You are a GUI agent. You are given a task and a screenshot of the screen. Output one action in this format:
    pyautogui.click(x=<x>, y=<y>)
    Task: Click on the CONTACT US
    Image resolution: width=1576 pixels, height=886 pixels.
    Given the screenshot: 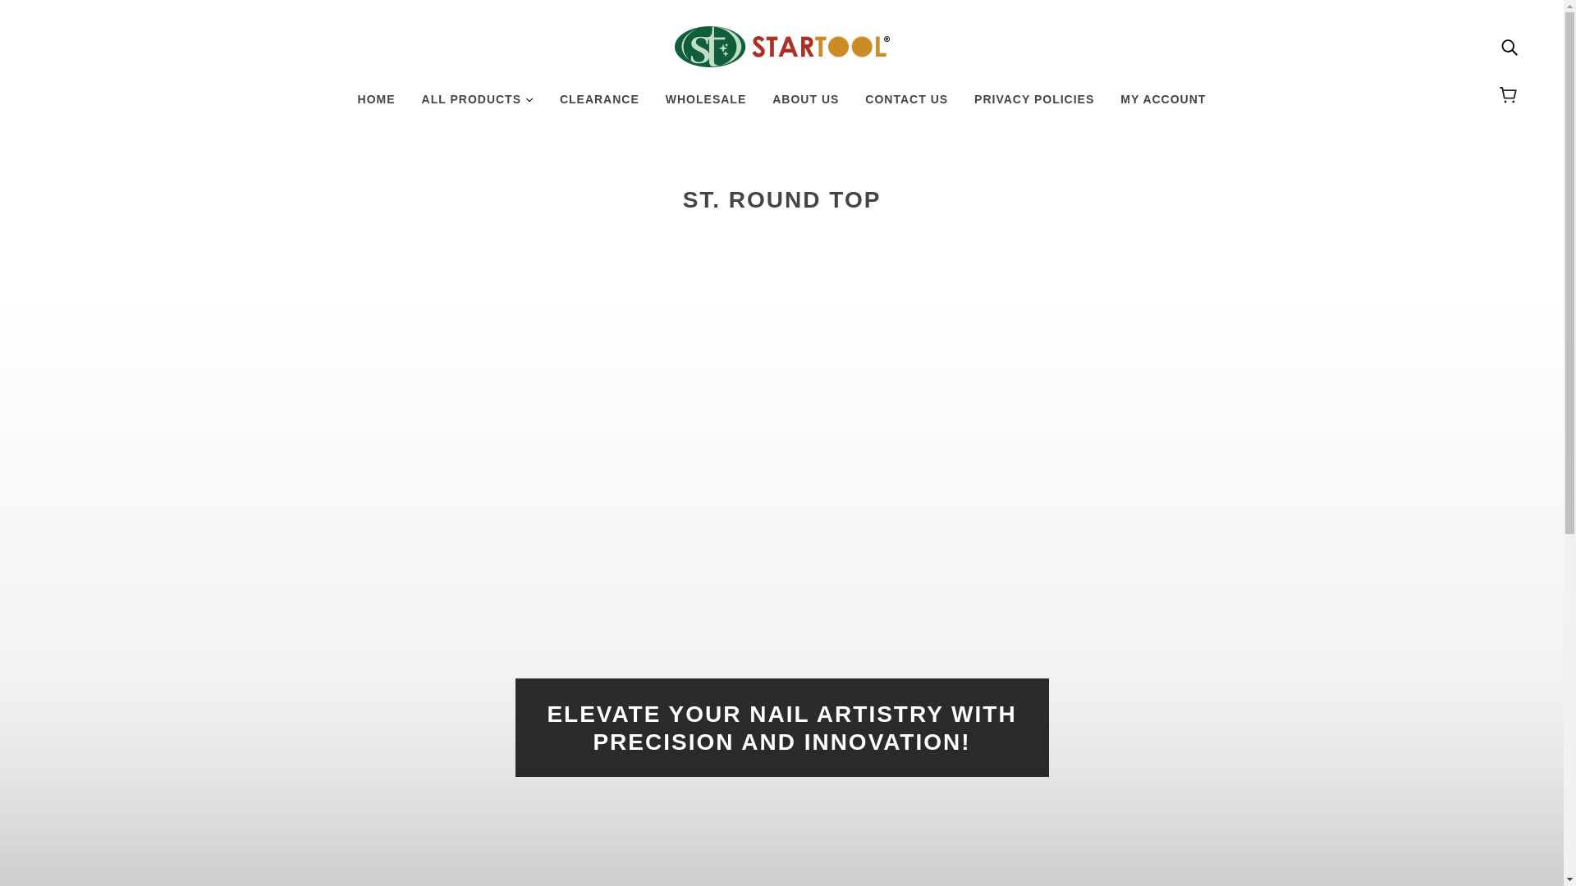 What is the action you would take?
    pyautogui.click(x=906, y=105)
    